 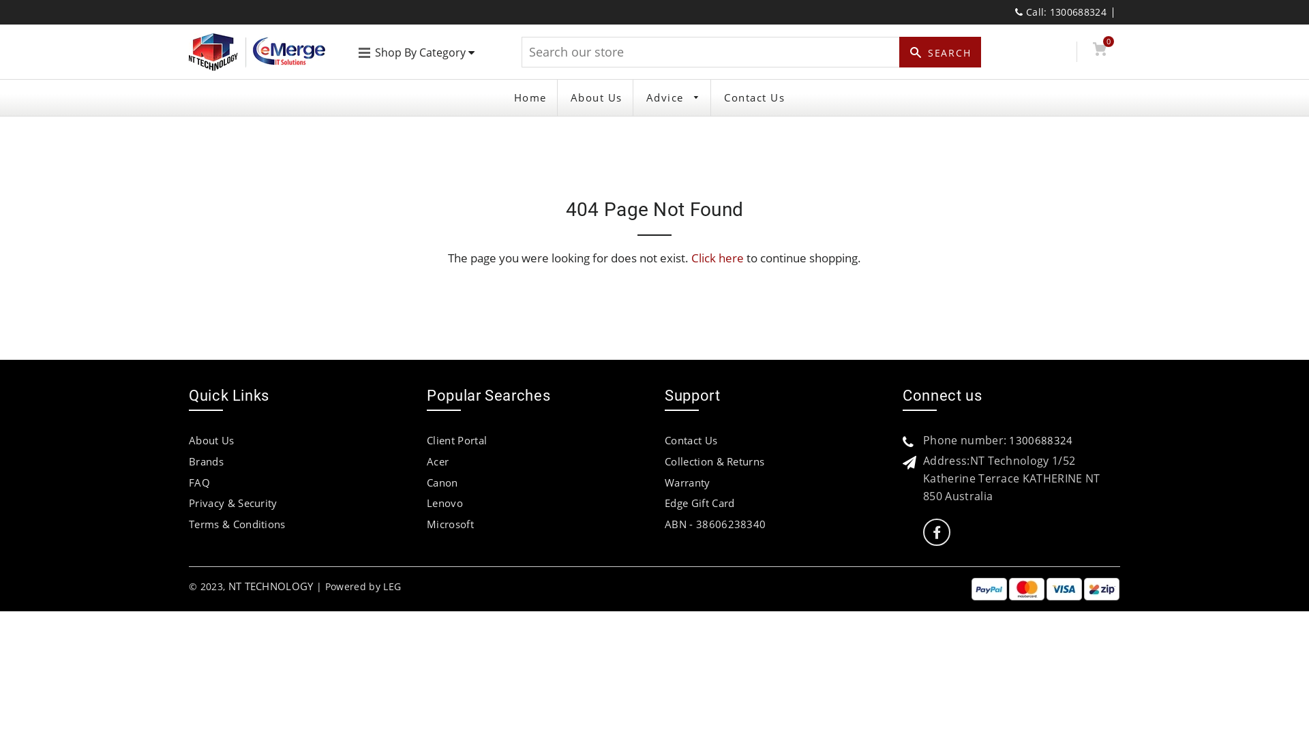 I want to click on ABN - 38606238340, so click(x=715, y=523).